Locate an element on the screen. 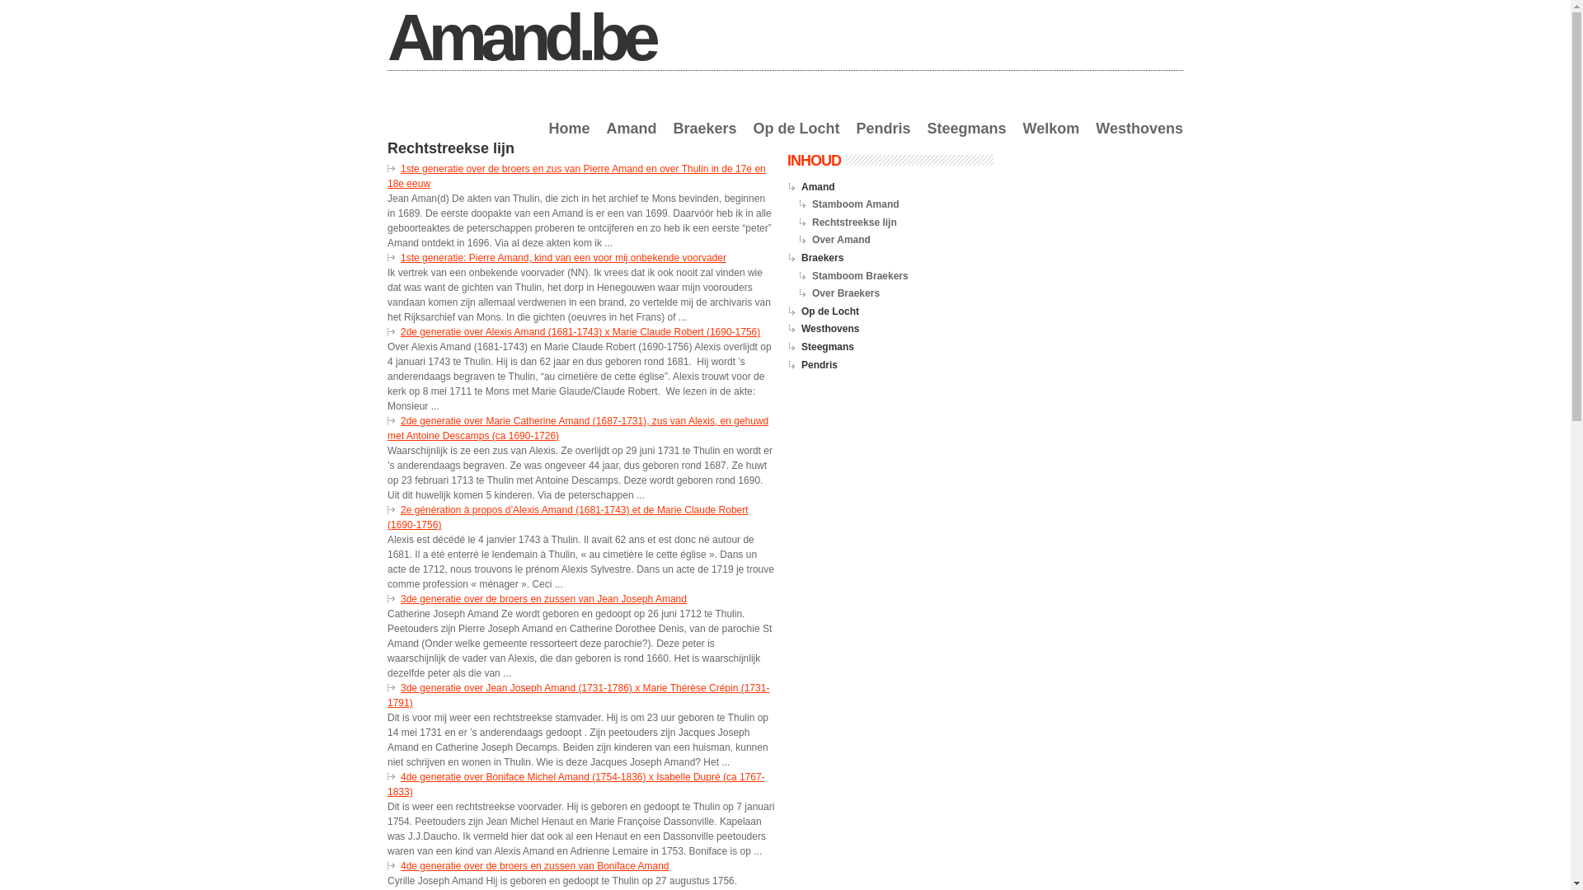  Braekers is located at coordinates (823, 258).